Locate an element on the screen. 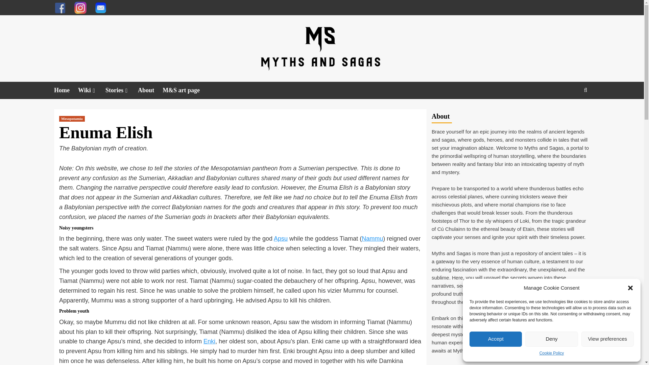  Home is located at coordinates (66, 90).